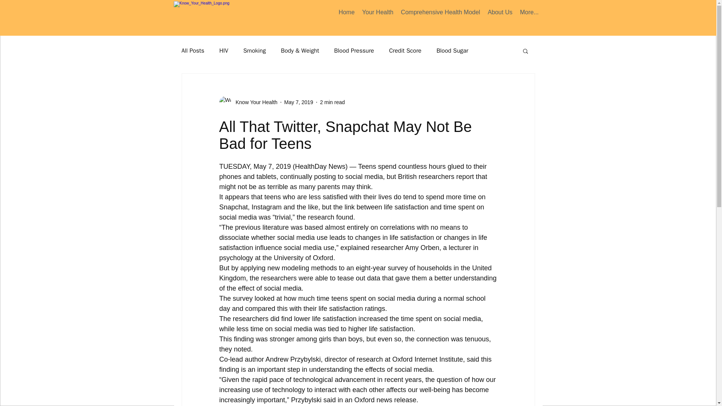 The image size is (722, 406). What do you see at coordinates (299, 102) in the screenshot?
I see `May 7, 2019` at bounding box center [299, 102].